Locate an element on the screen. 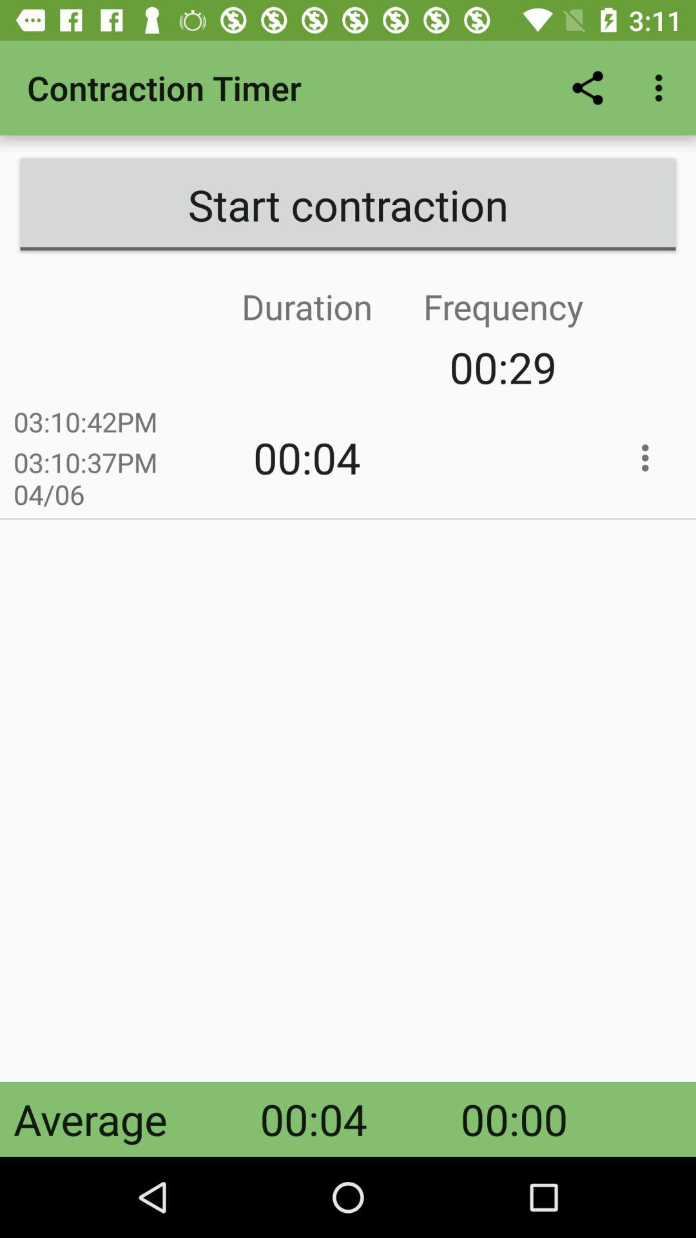 This screenshot has height=1238, width=696. select the icon above the start contraction item is located at coordinates (588, 88).